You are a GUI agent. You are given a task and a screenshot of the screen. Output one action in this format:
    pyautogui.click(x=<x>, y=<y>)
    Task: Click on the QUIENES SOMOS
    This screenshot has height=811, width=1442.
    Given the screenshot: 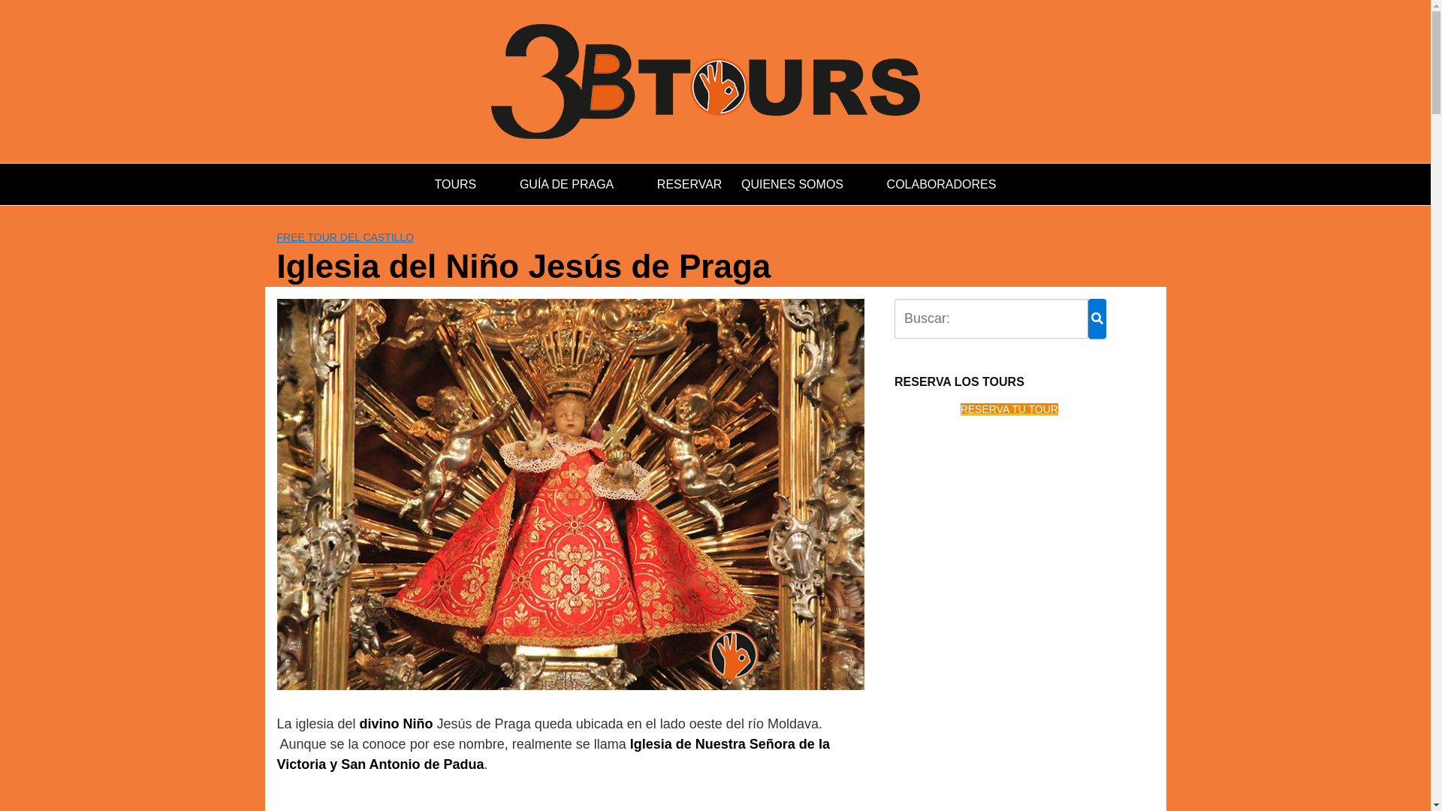 What is the action you would take?
    pyautogui.click(x=804, y=185)
    